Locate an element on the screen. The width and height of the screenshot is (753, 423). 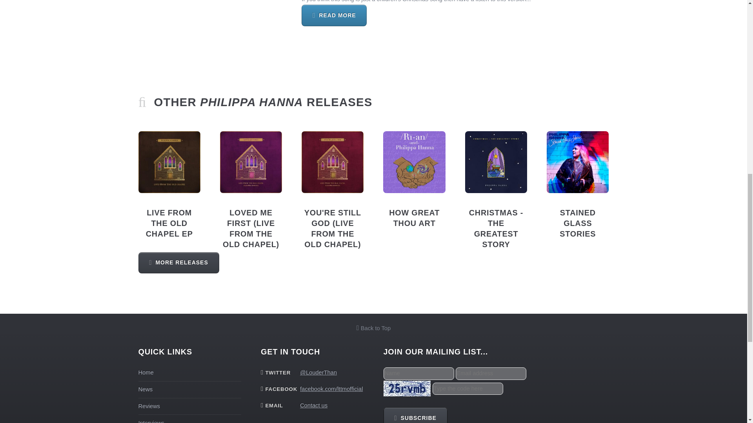
Live From the Old Chapel EP is located at coordinates (169, 162).